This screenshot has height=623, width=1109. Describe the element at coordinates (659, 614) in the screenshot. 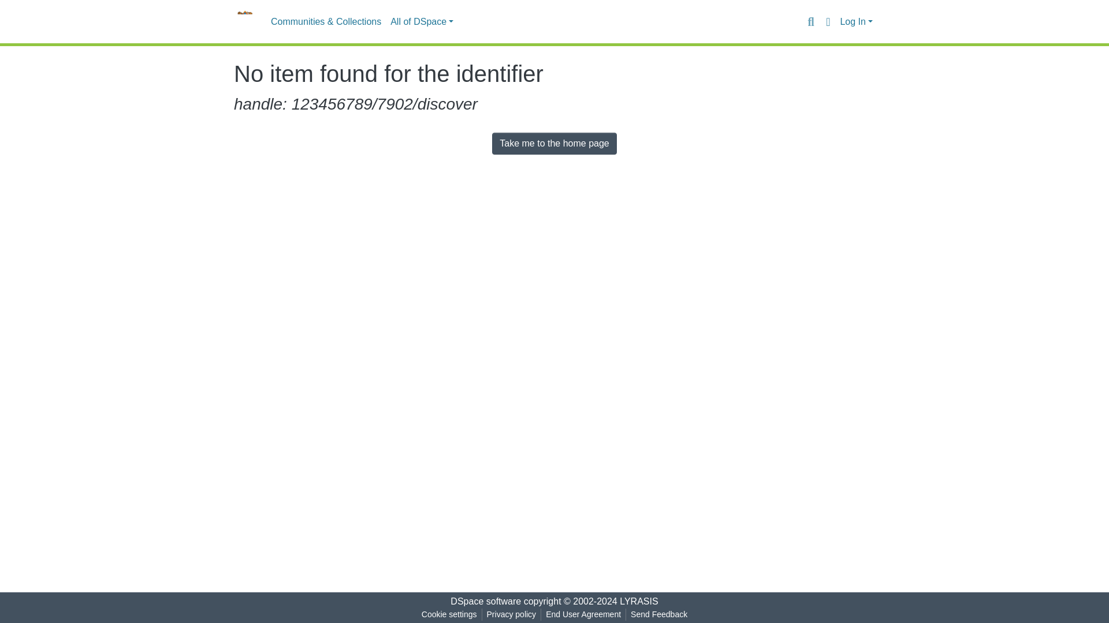

I see `Send Feedback` at that location.